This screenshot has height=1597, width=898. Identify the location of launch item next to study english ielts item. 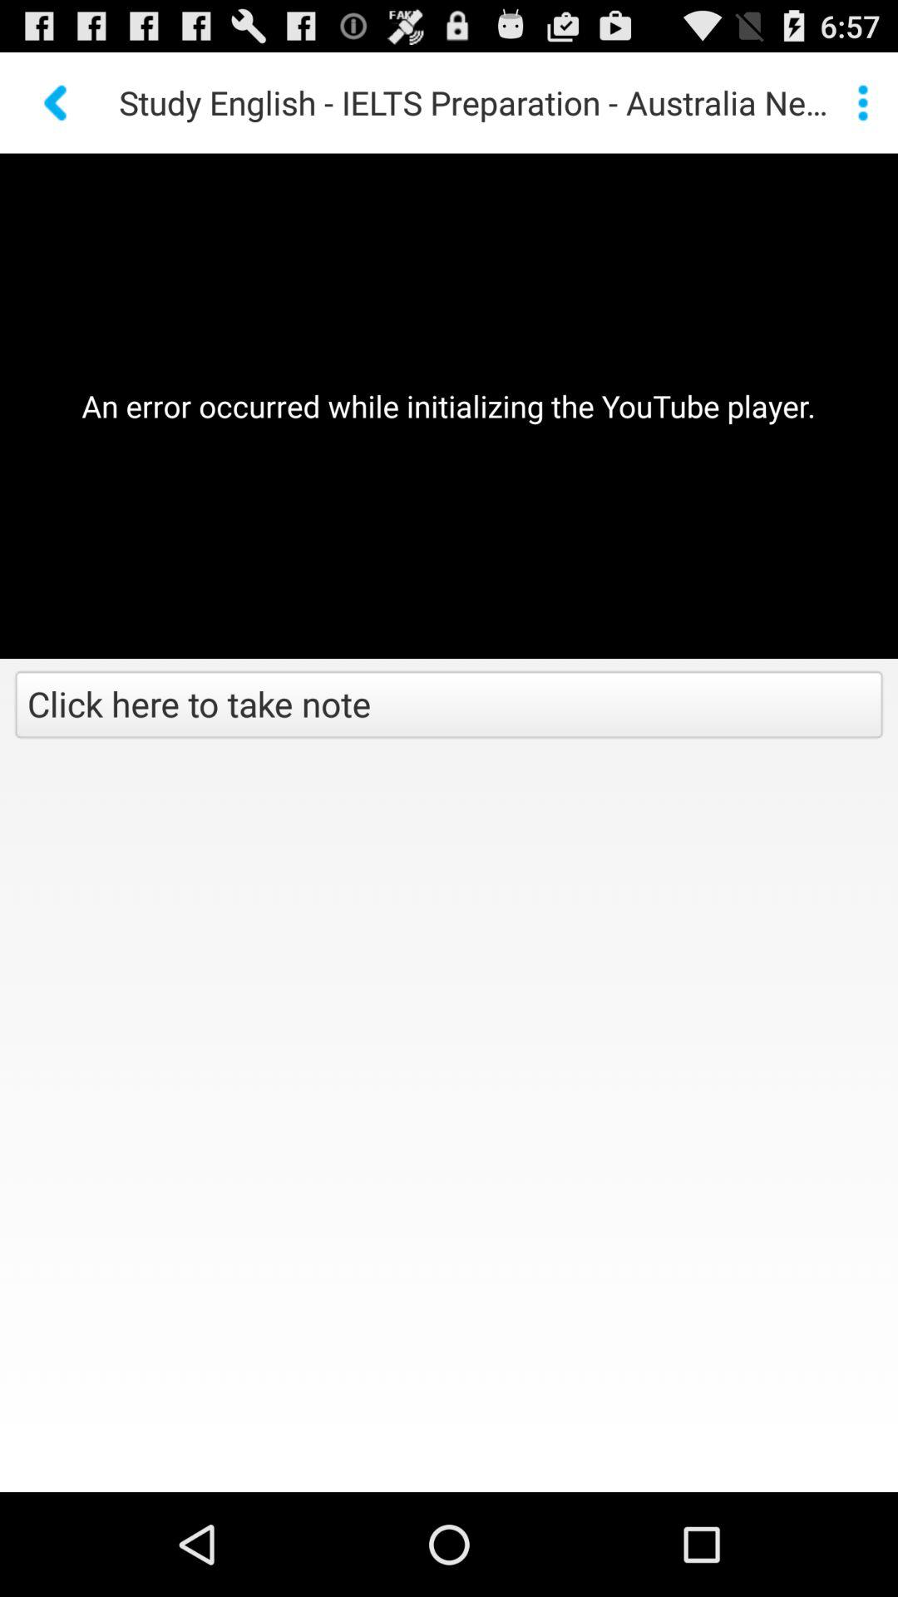
(863, 102).